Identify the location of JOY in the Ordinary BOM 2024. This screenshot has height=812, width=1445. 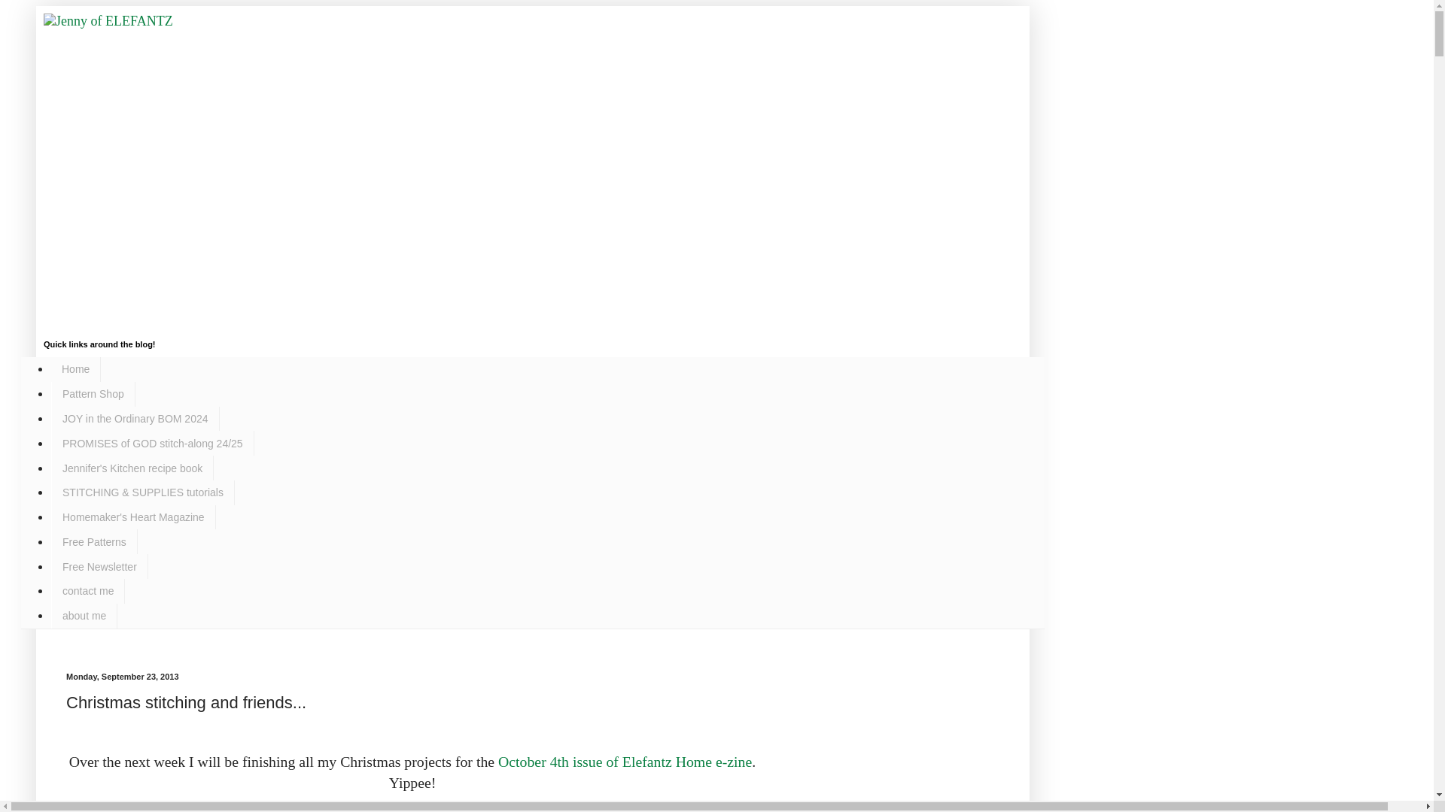
(135, 419).